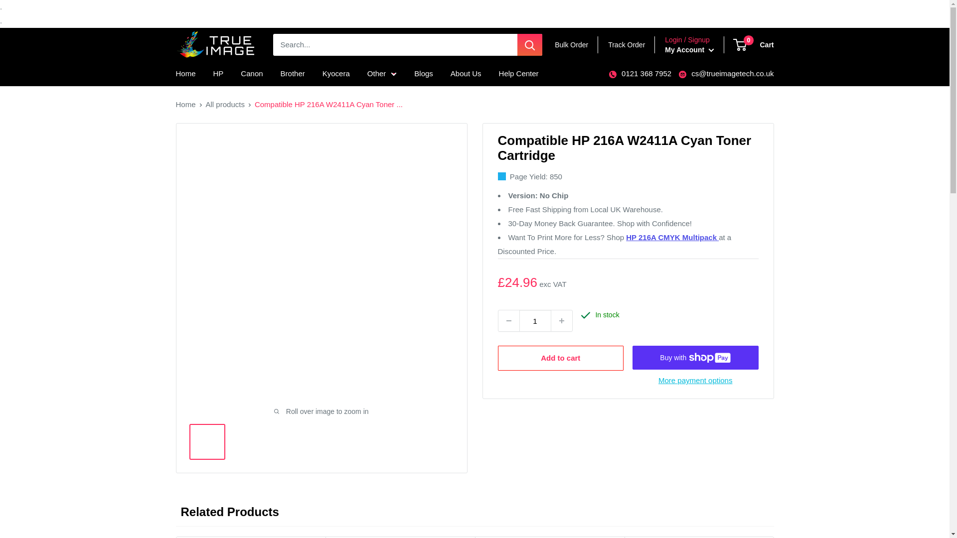 The width and height of the screenshot is (957, 538). I want to click on My Account, so click(689, 50).